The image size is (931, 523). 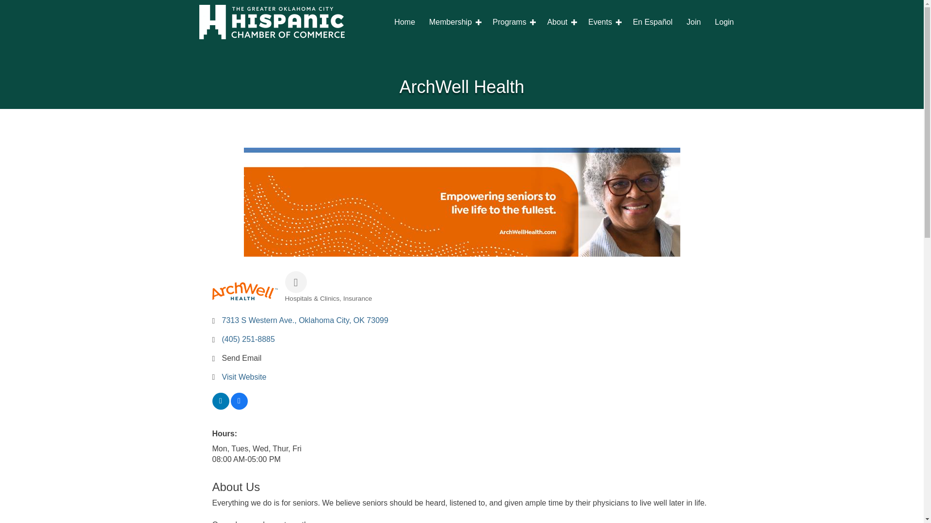 What do you see at coordinates (454, 22) in the screenshot?
I see `Membership` at bounding box center [454, 22].